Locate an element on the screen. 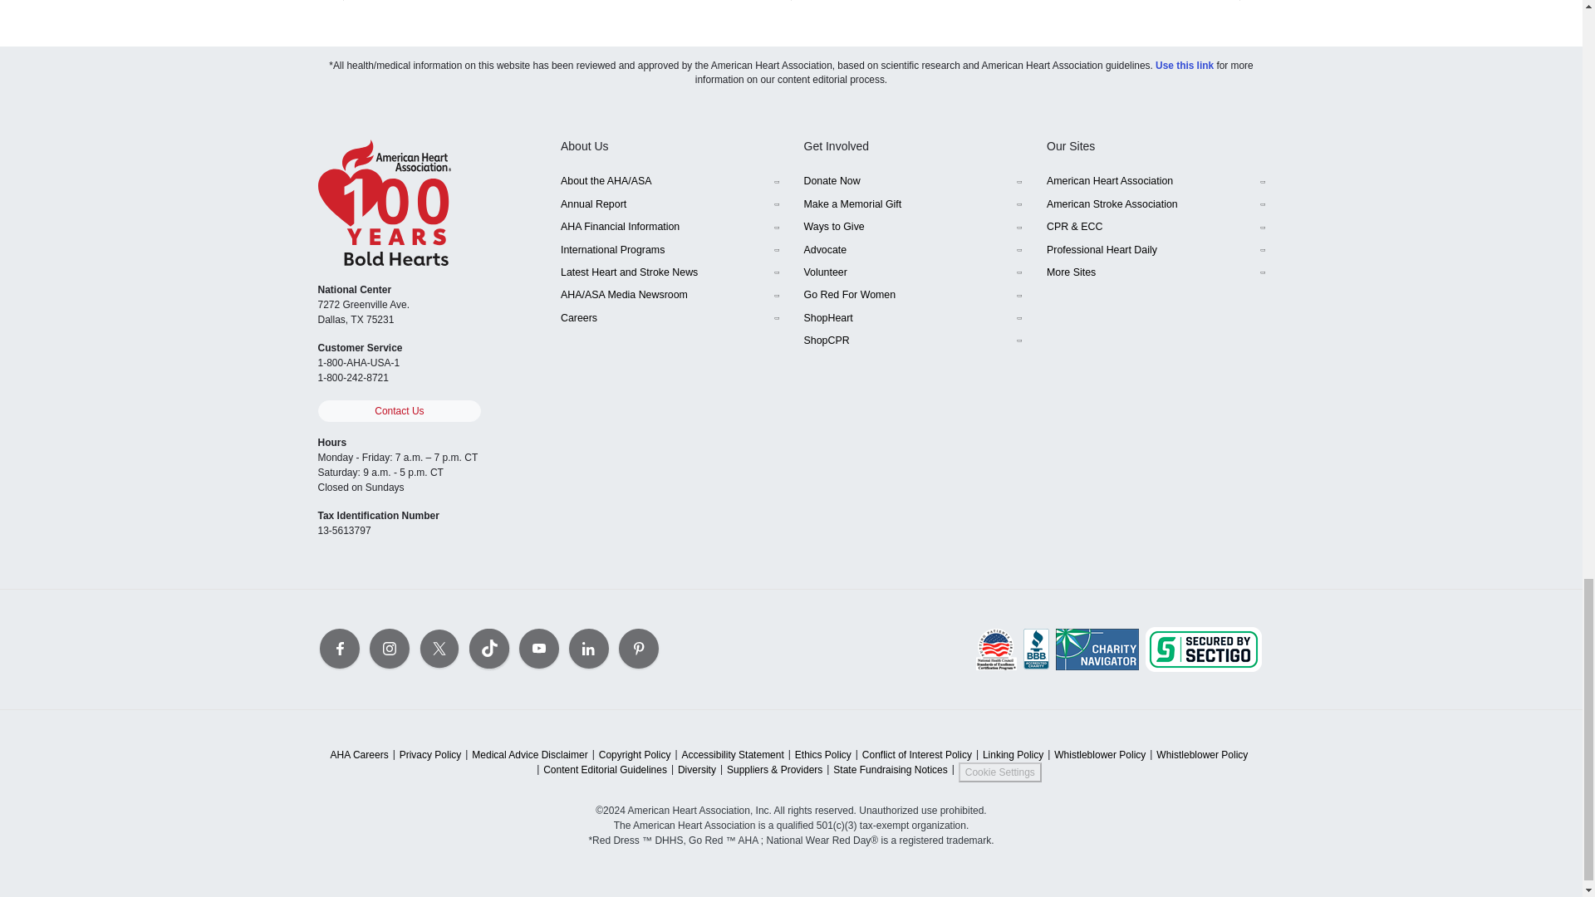  Ways to Give is located at coordinates (912, 228).